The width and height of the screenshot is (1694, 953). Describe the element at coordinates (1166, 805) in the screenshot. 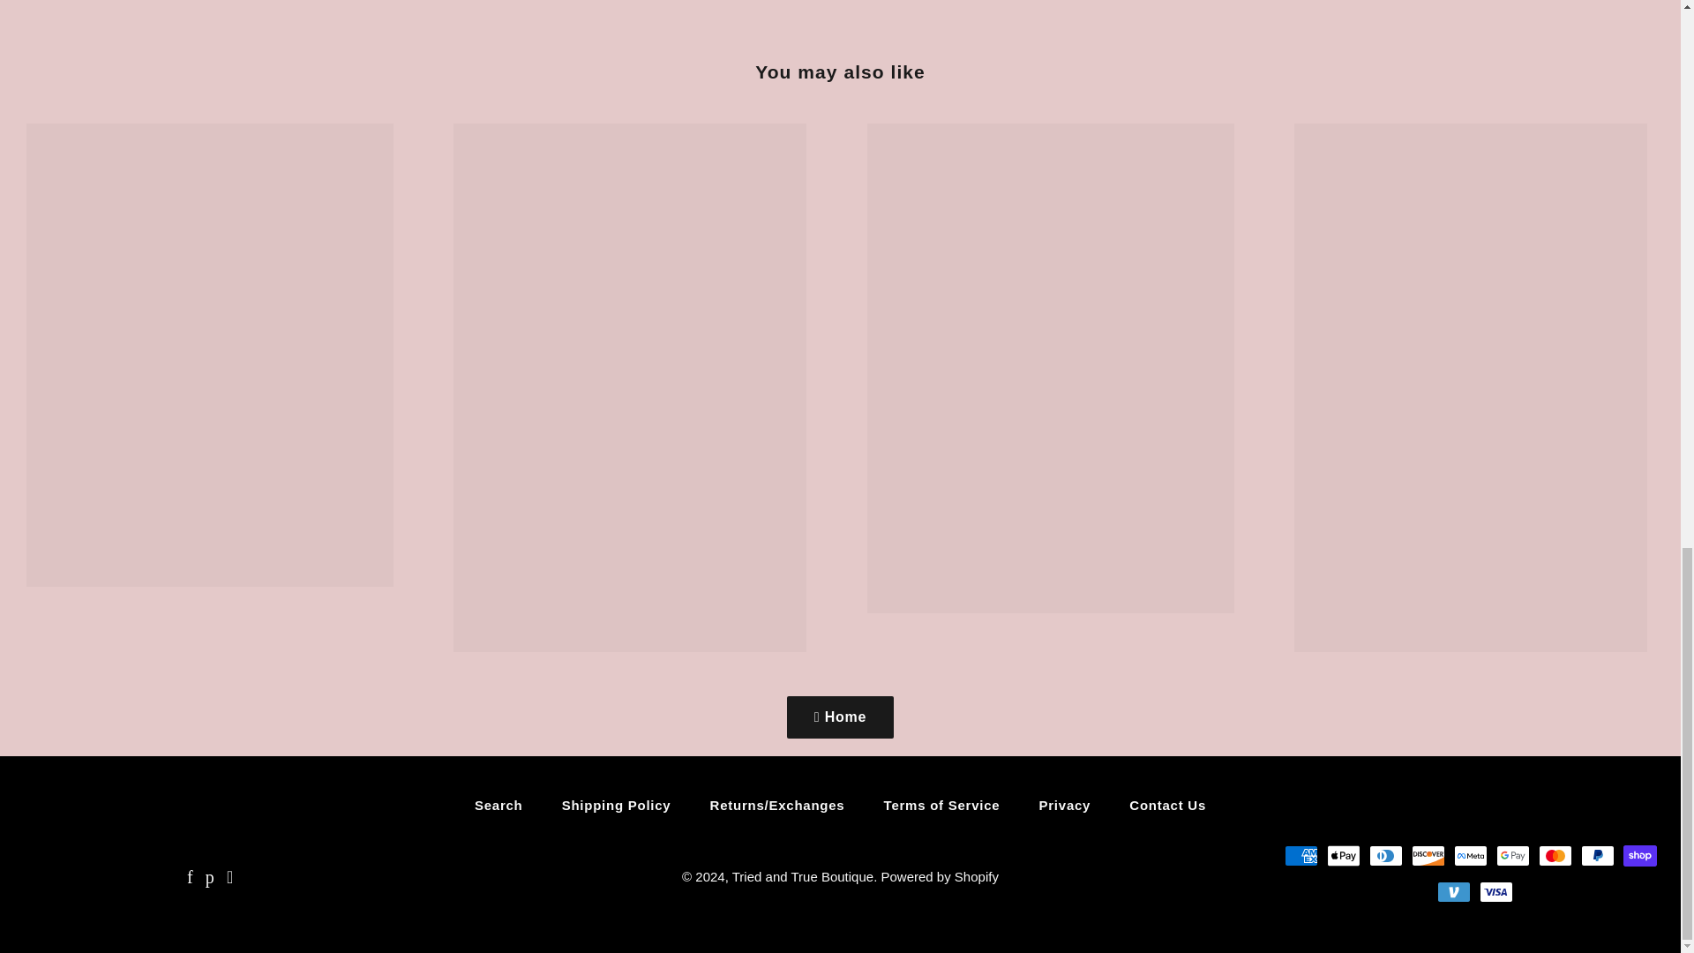

I see `Contact Us` at that location.